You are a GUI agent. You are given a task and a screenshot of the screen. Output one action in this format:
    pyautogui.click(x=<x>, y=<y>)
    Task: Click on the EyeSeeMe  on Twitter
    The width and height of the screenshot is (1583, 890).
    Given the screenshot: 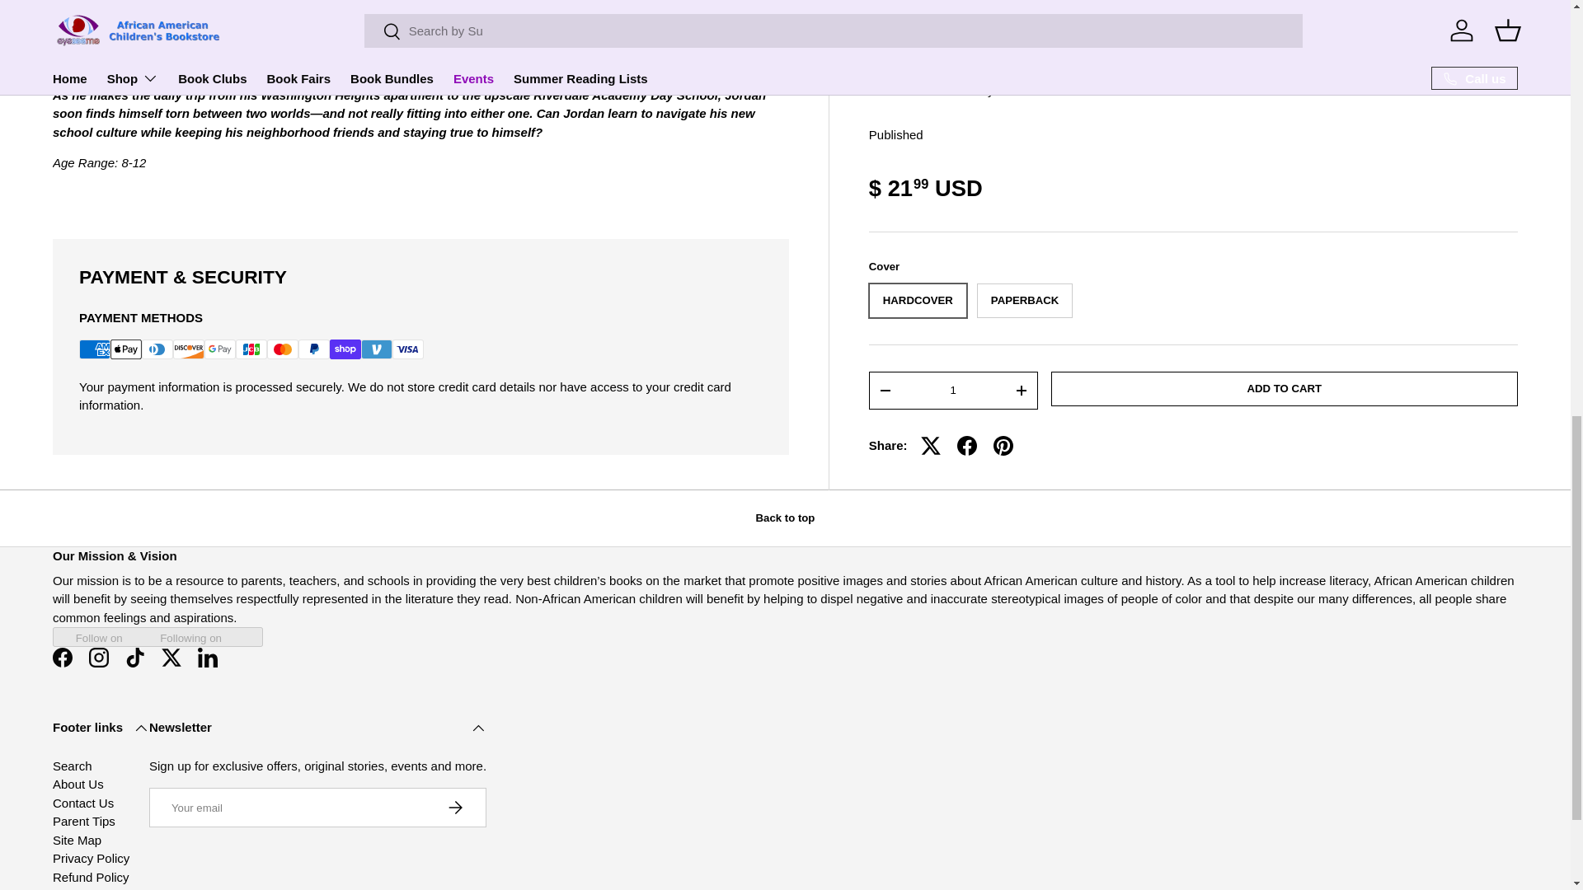 What is the action you would take?
    pyautogui.click(x=171, y=658)
    